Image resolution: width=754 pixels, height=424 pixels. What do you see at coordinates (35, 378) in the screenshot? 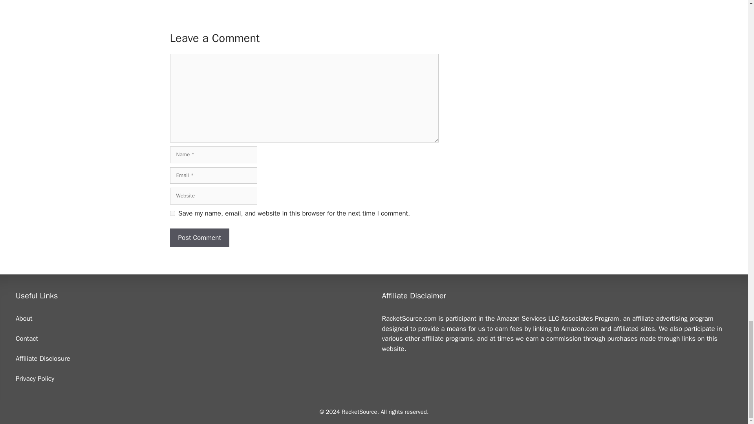
I see `Privacy Policy` at bounding box center [35, 378].